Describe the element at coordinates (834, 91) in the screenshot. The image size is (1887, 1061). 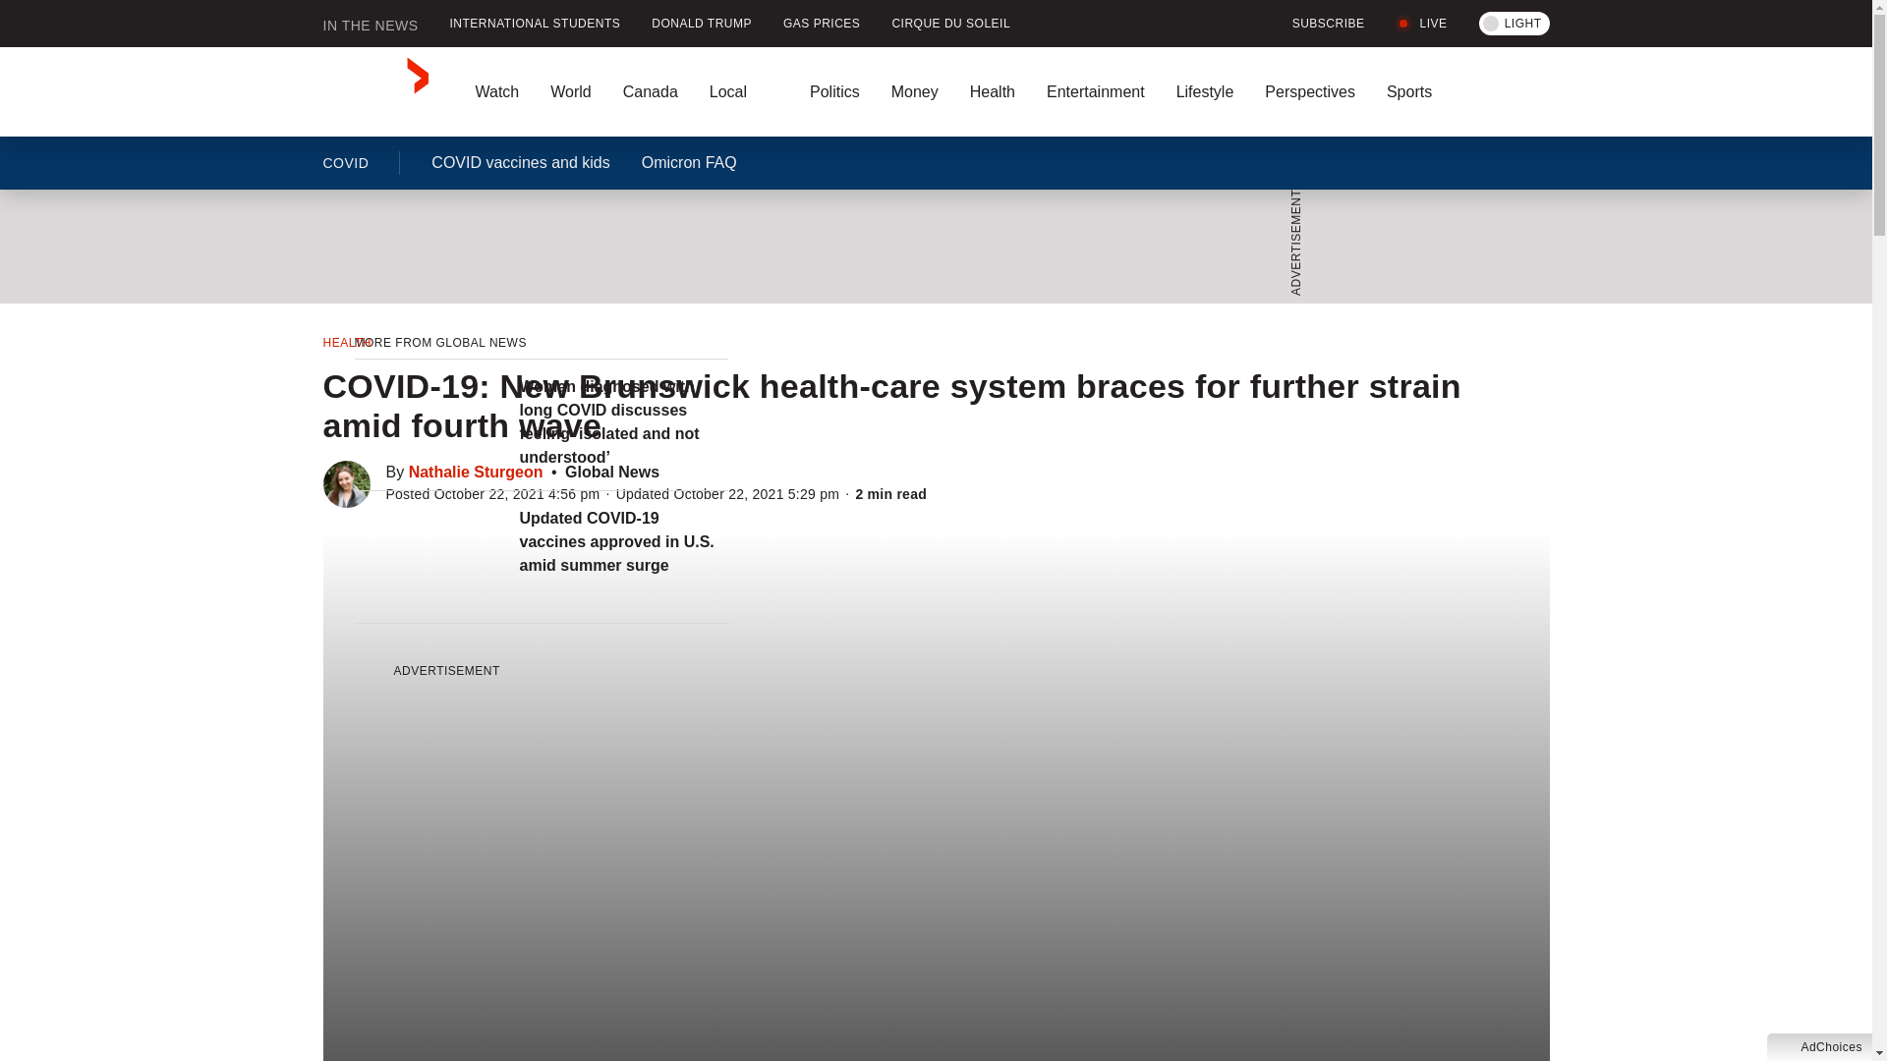
I see `Politics` at that location.